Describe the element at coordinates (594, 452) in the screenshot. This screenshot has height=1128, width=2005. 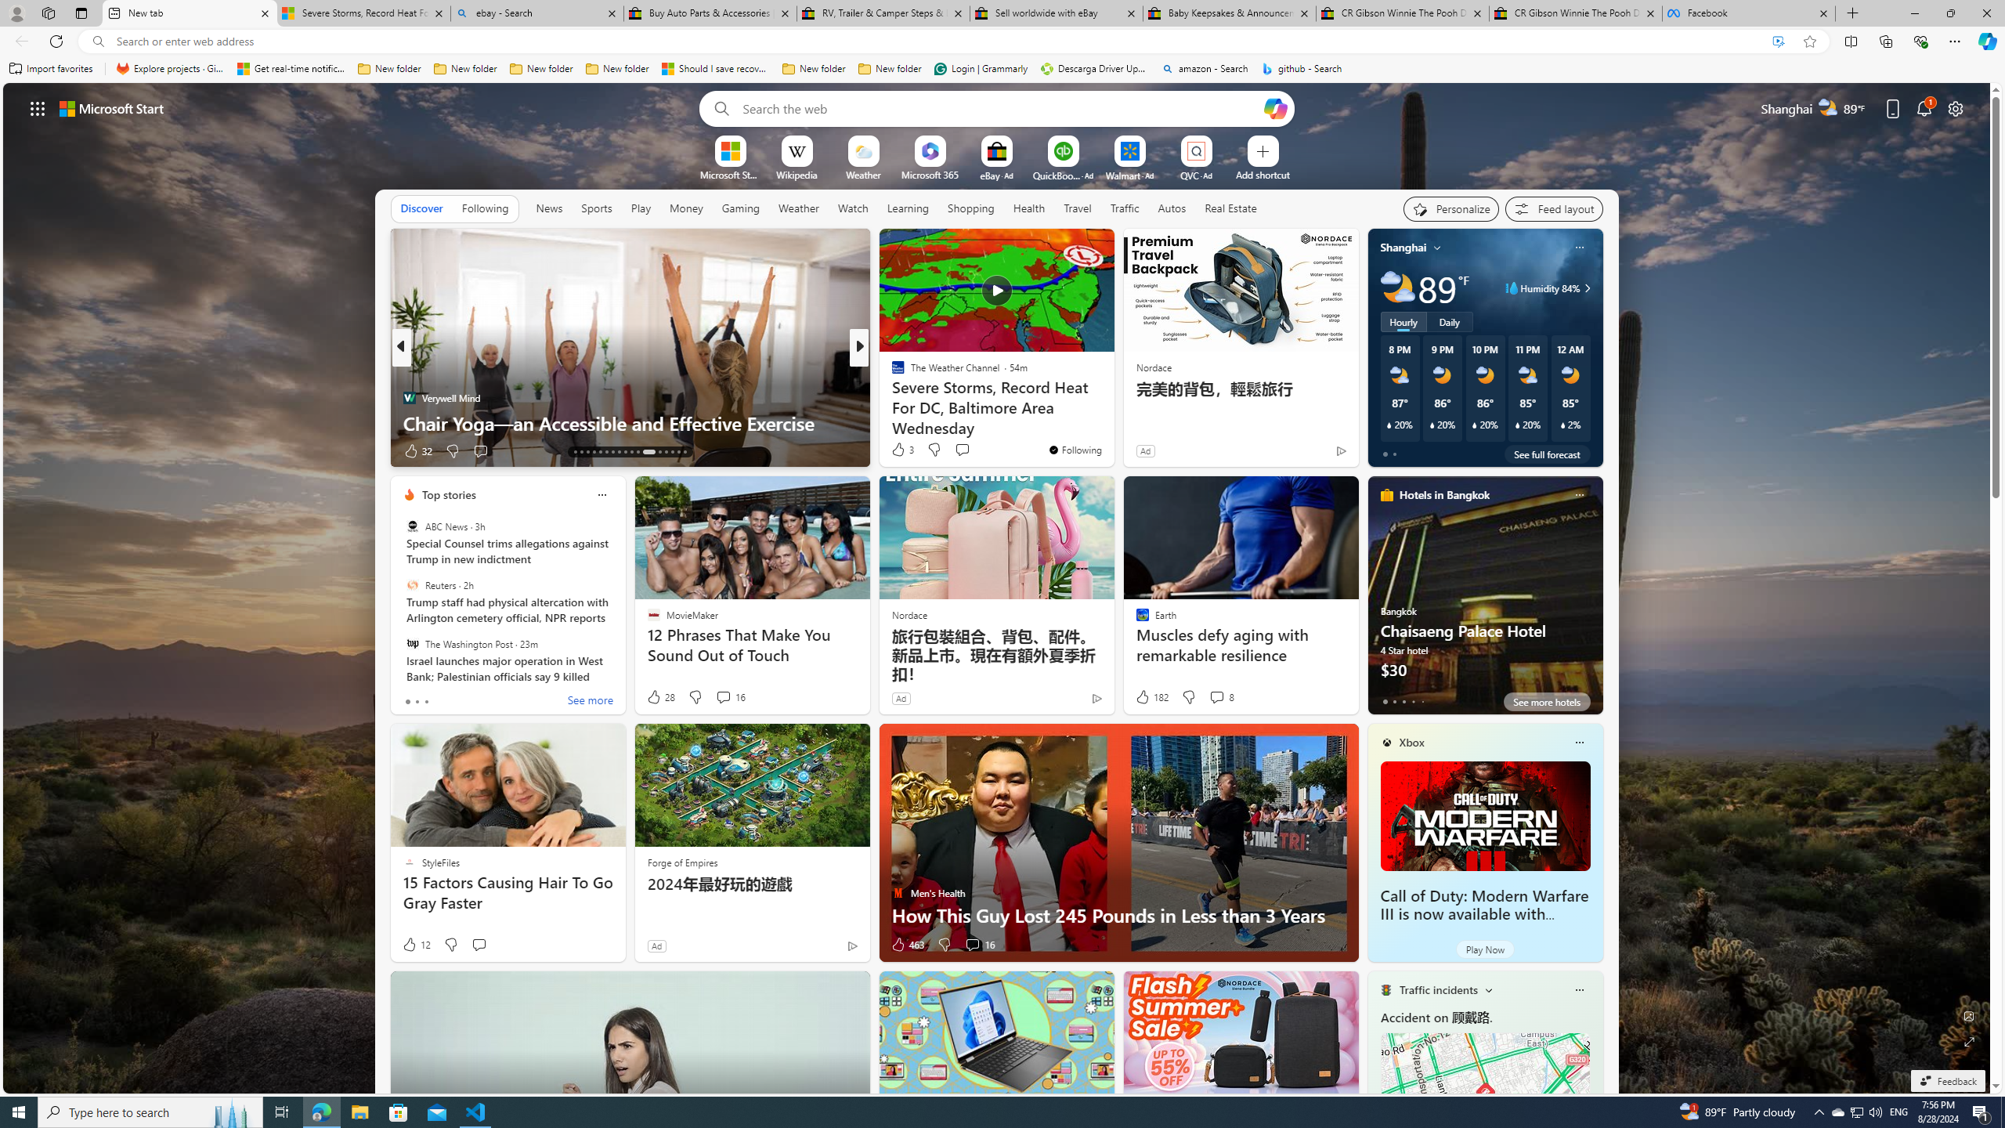
I see `AutomationID: tab-16` at that location.